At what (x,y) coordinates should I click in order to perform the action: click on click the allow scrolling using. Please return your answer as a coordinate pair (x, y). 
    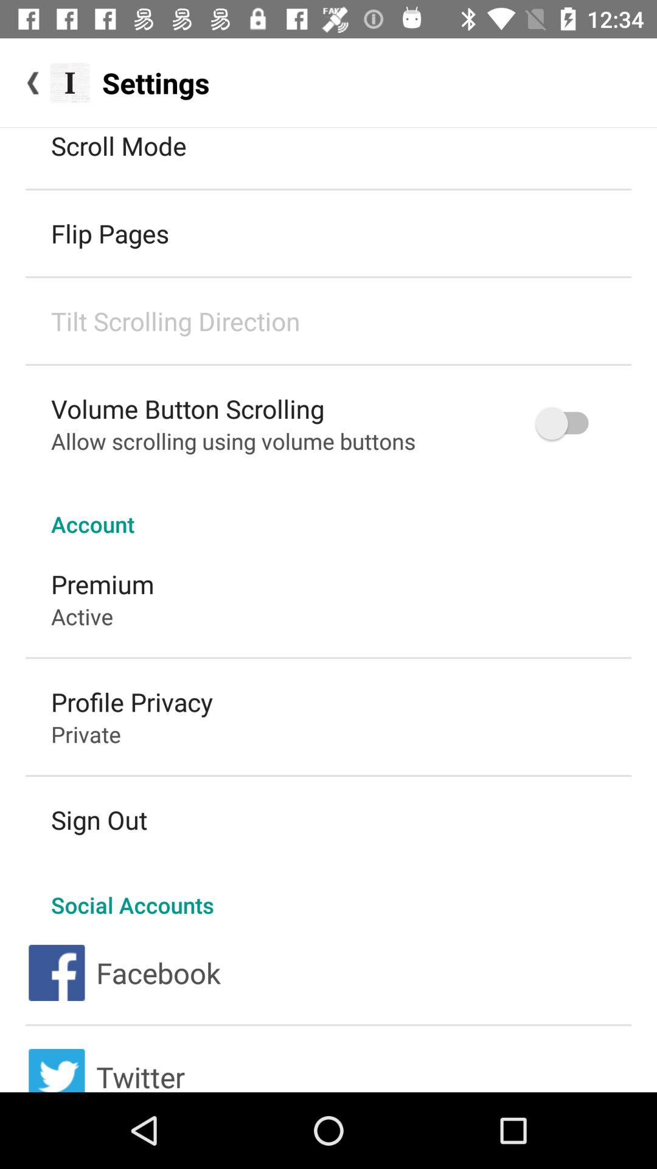
    Looking at the image, I should click on (234, 441).